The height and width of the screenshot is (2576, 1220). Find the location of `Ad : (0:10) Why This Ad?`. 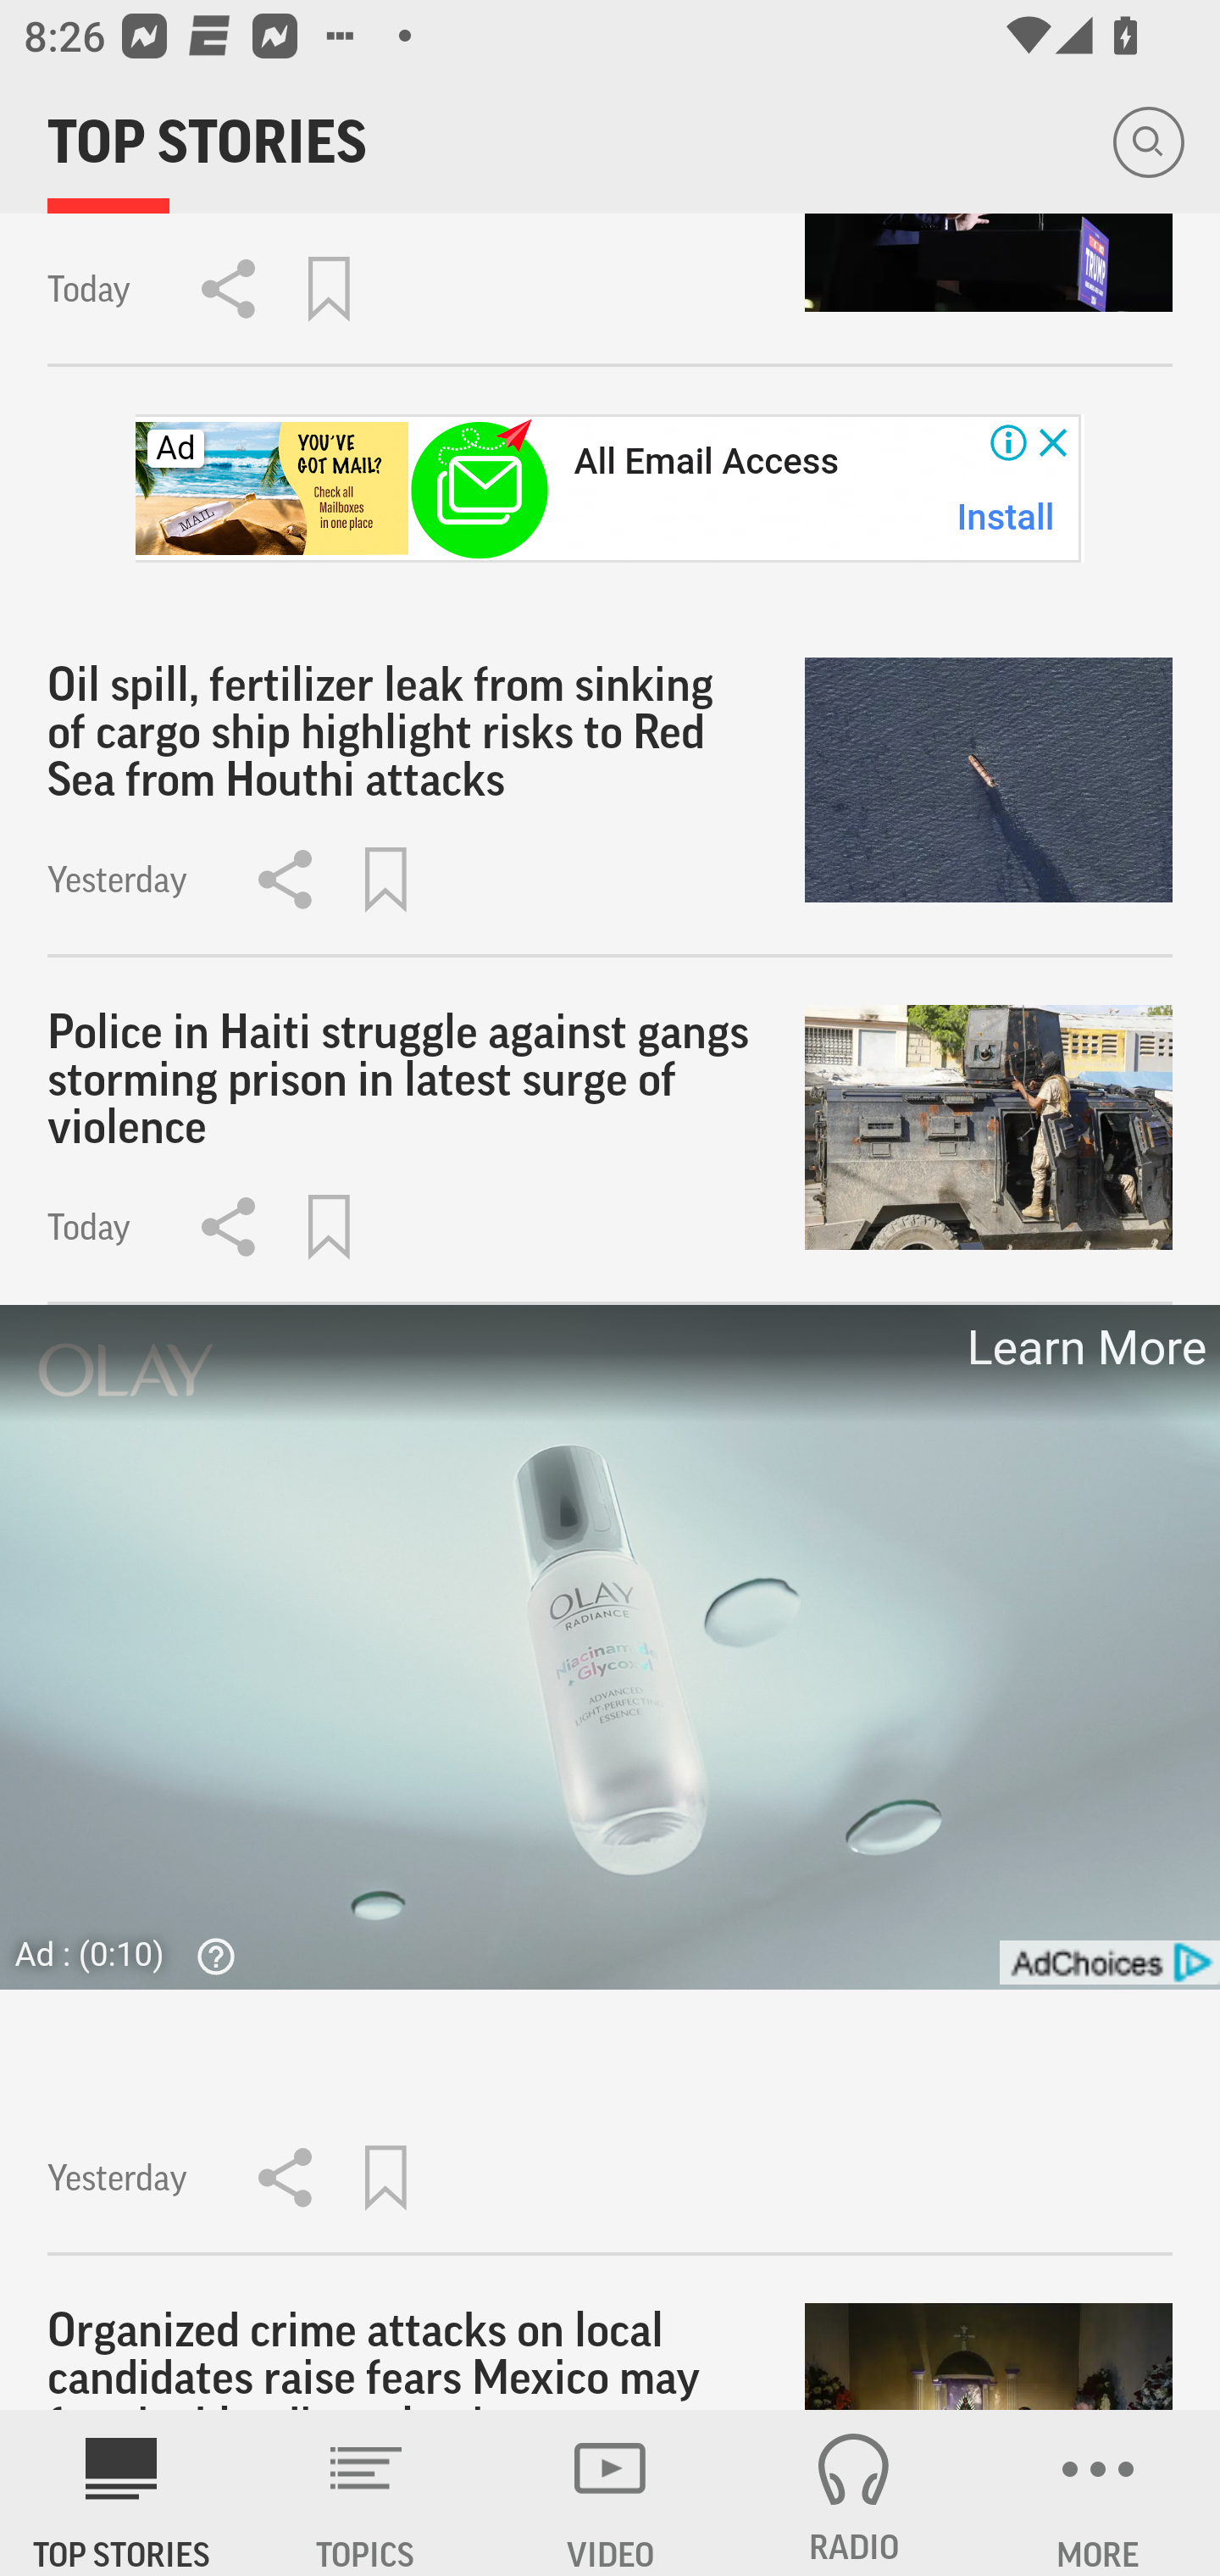

Ad : (0:10) Why This Ad? is located at coordinates (135, 1953).